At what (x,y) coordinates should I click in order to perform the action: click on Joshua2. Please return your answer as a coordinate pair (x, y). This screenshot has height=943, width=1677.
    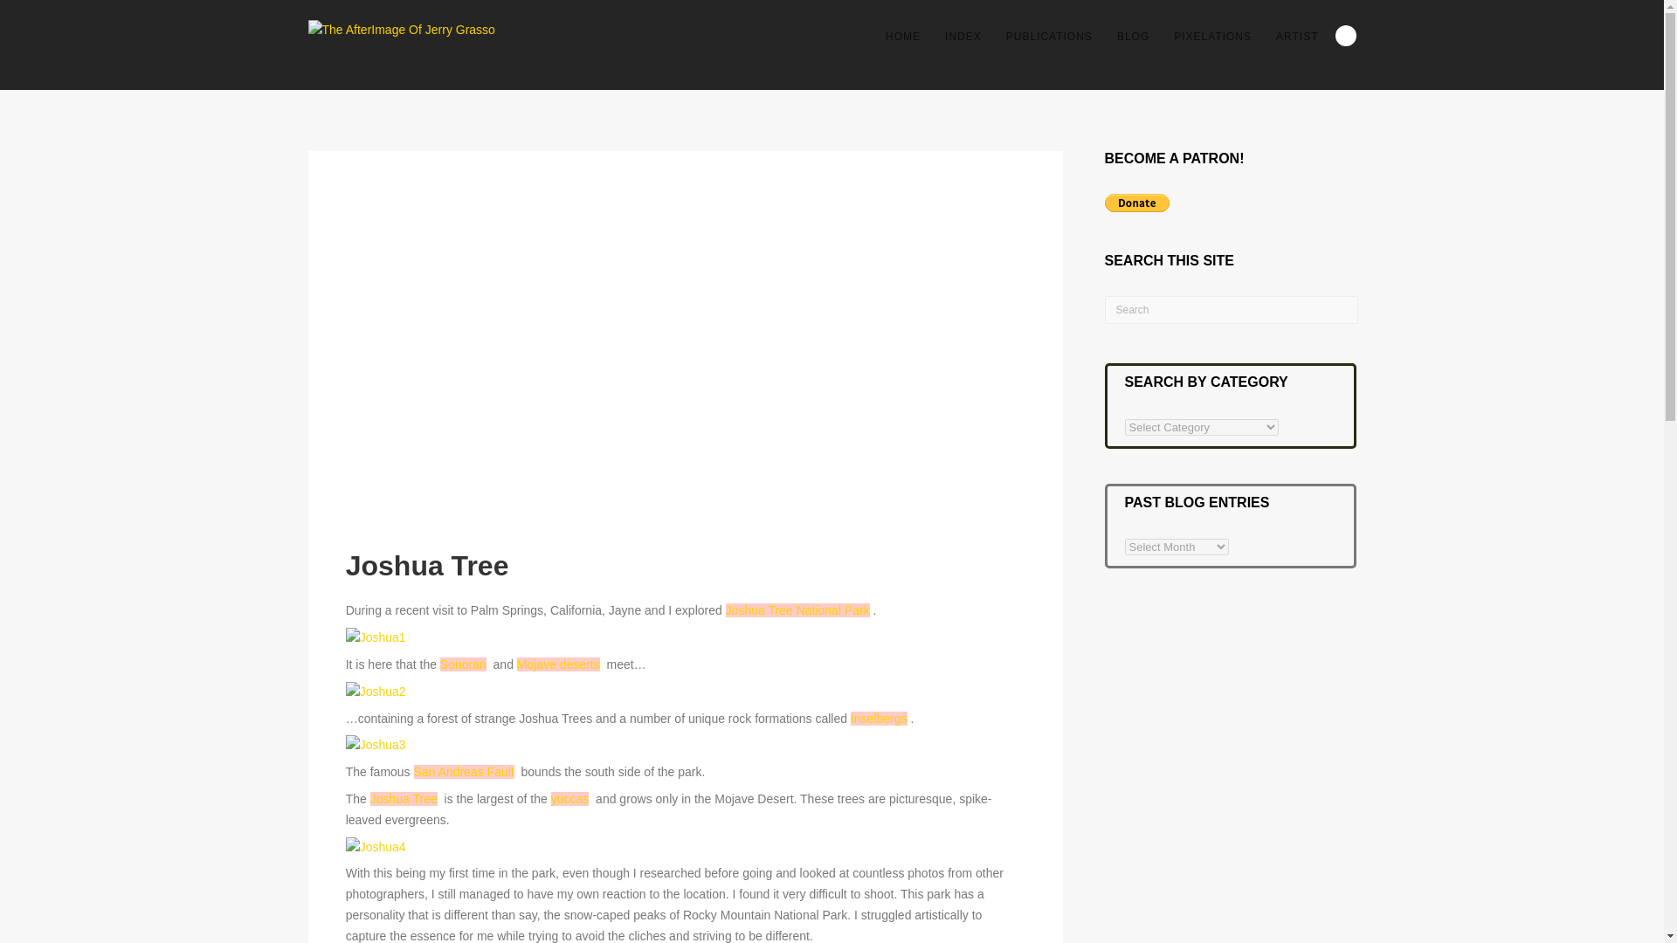
    Looking at the image, I should click on (376, 692).